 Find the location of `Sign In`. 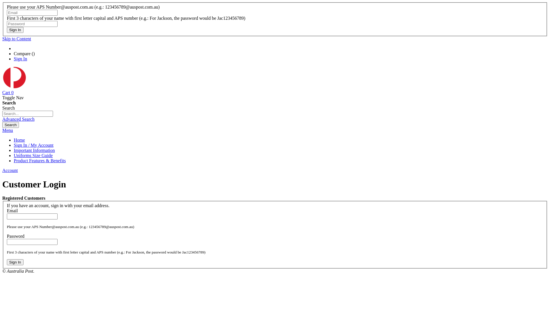

Sign In is located at coordinates (21, 59).